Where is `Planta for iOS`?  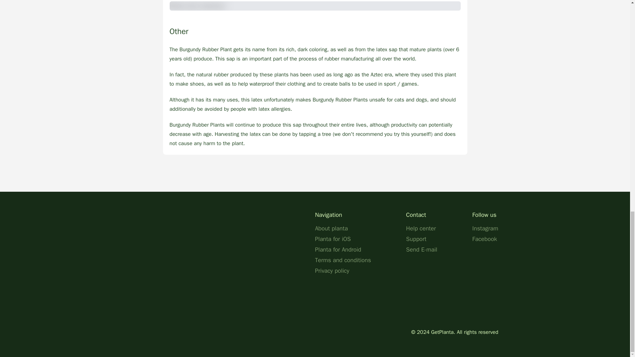
Planta for iOS is located at coordinates (333, 239).